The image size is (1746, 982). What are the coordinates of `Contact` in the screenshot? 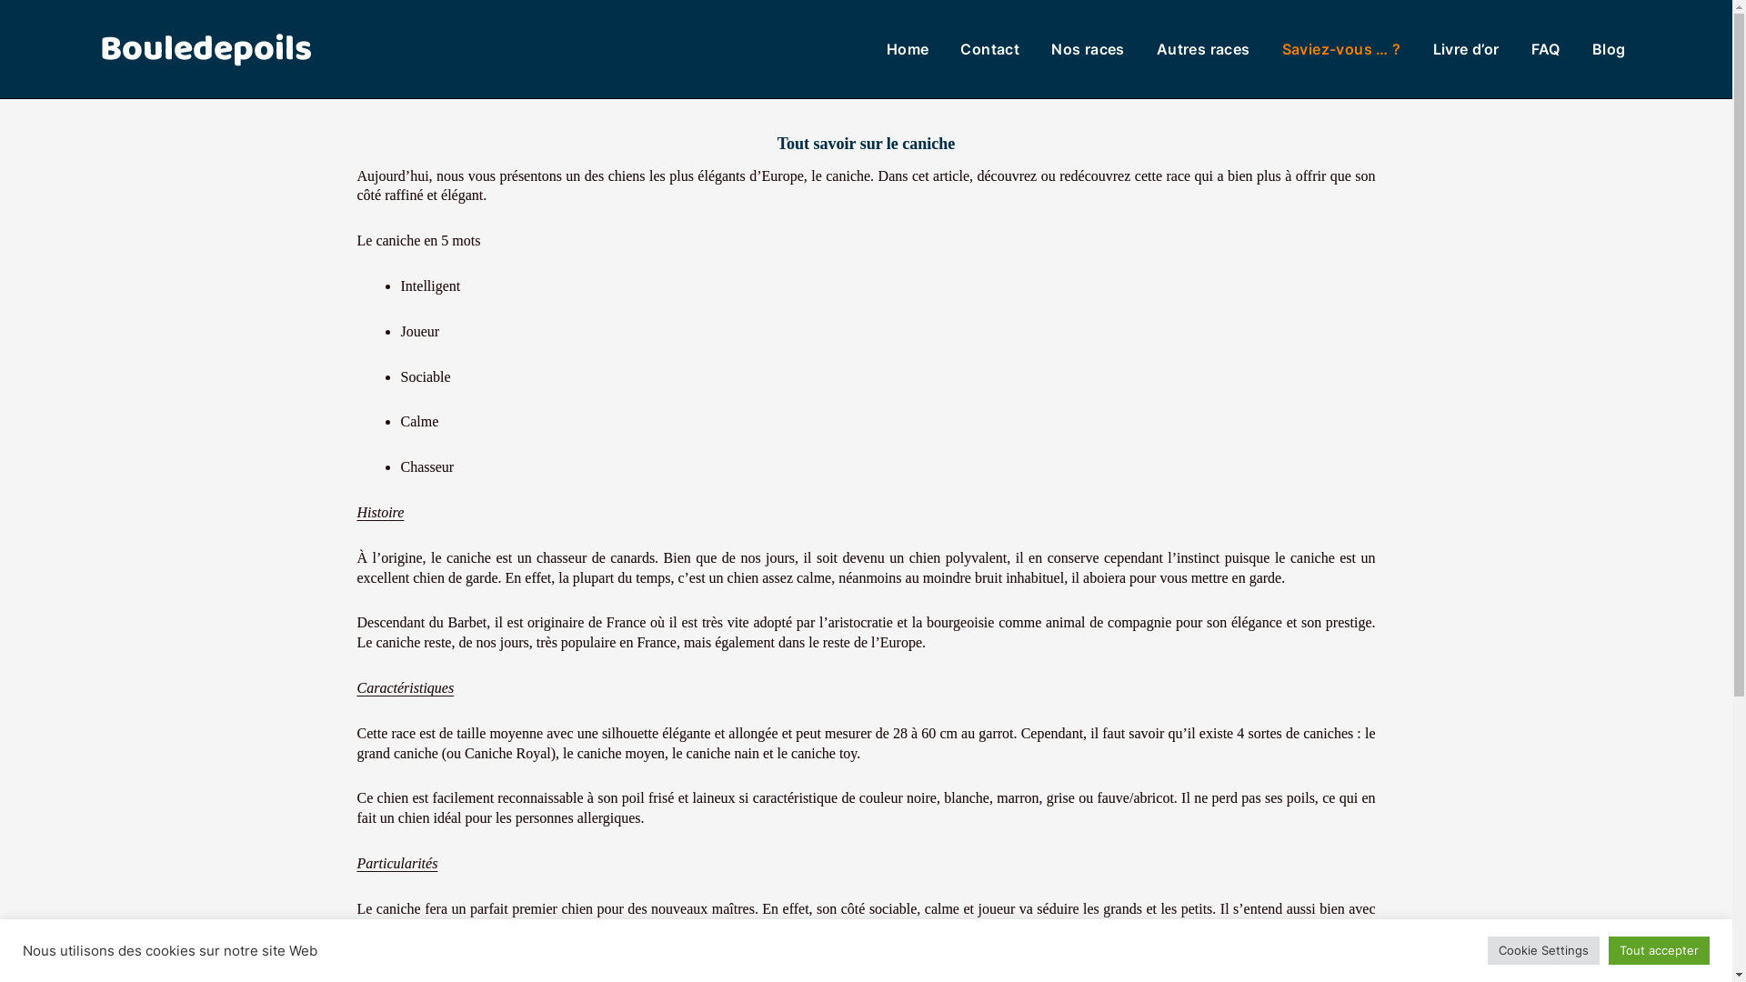 It's located at (989, 49).